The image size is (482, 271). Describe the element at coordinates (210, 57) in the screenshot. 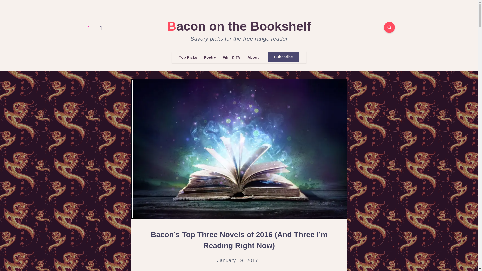

I see `Poetry` at that location.